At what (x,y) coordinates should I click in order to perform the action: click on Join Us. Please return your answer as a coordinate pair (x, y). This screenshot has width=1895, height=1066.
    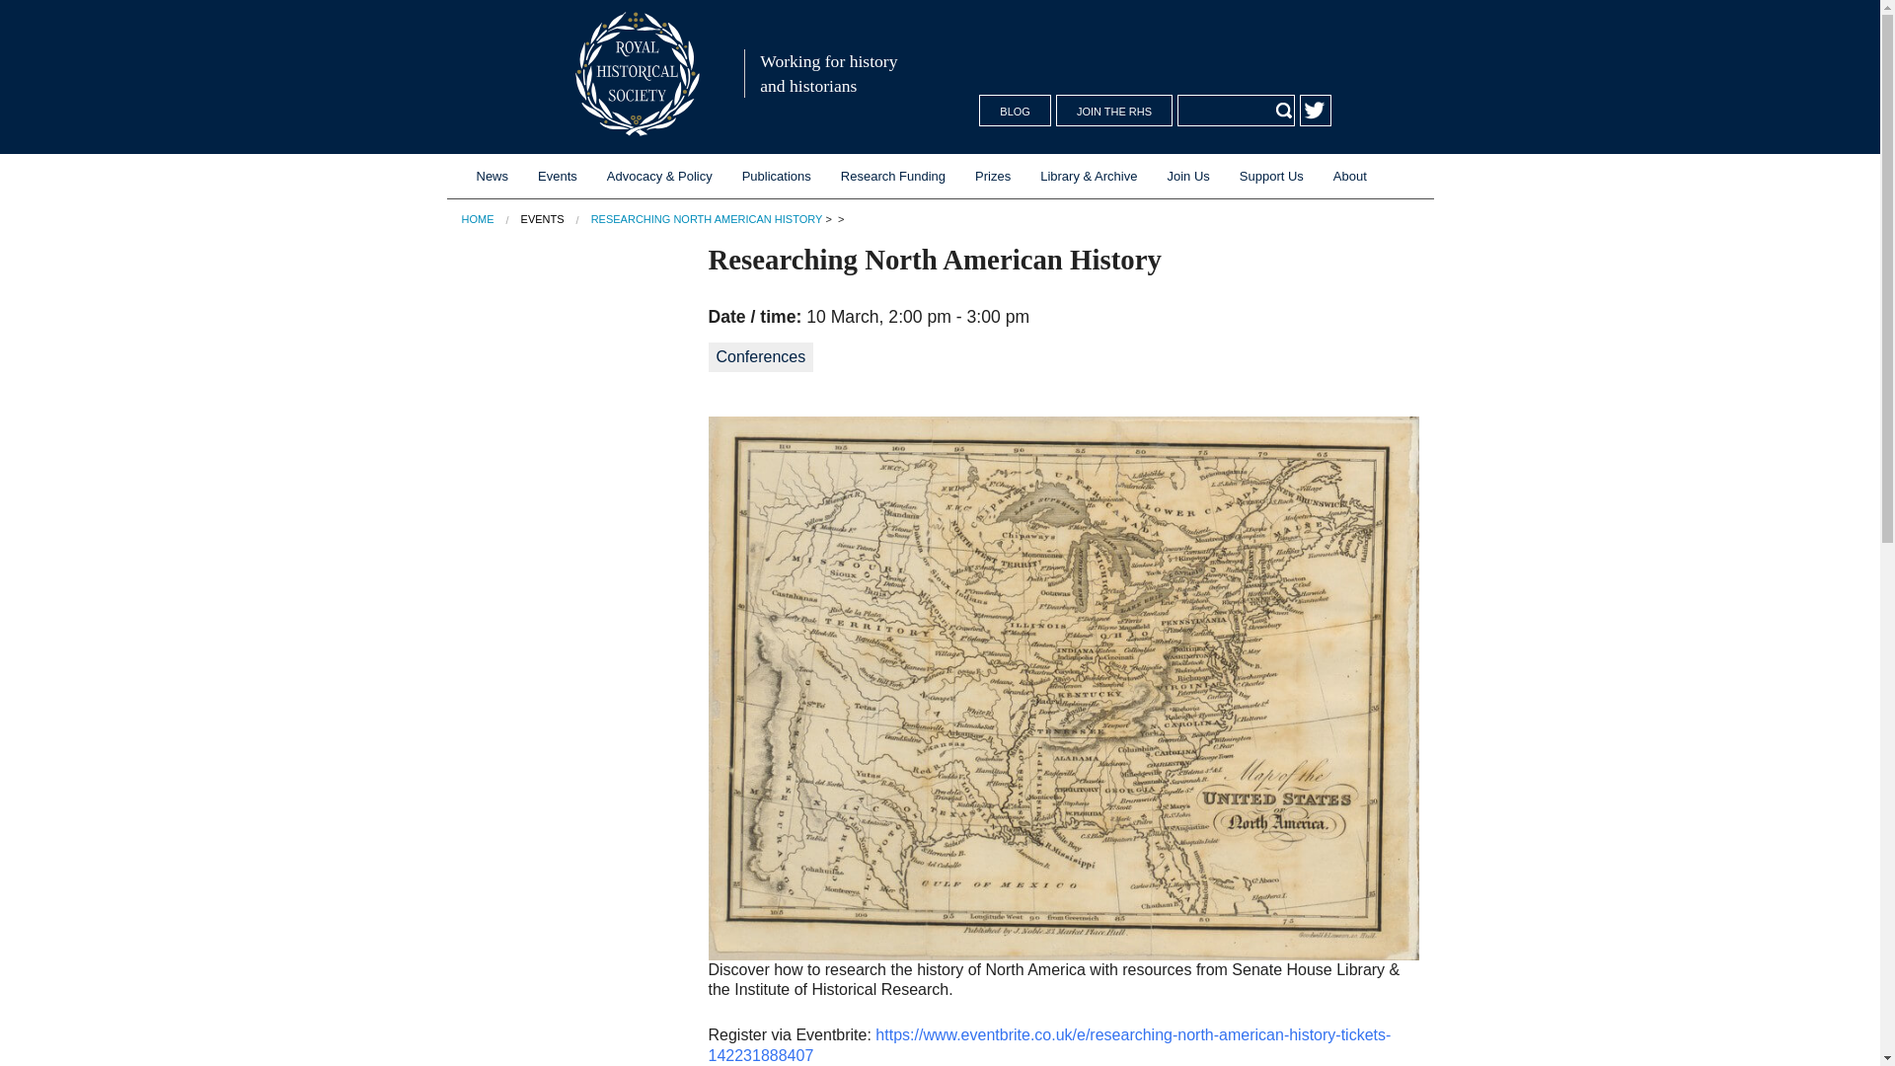
    Looking at the image, I should click on (1188, 176).